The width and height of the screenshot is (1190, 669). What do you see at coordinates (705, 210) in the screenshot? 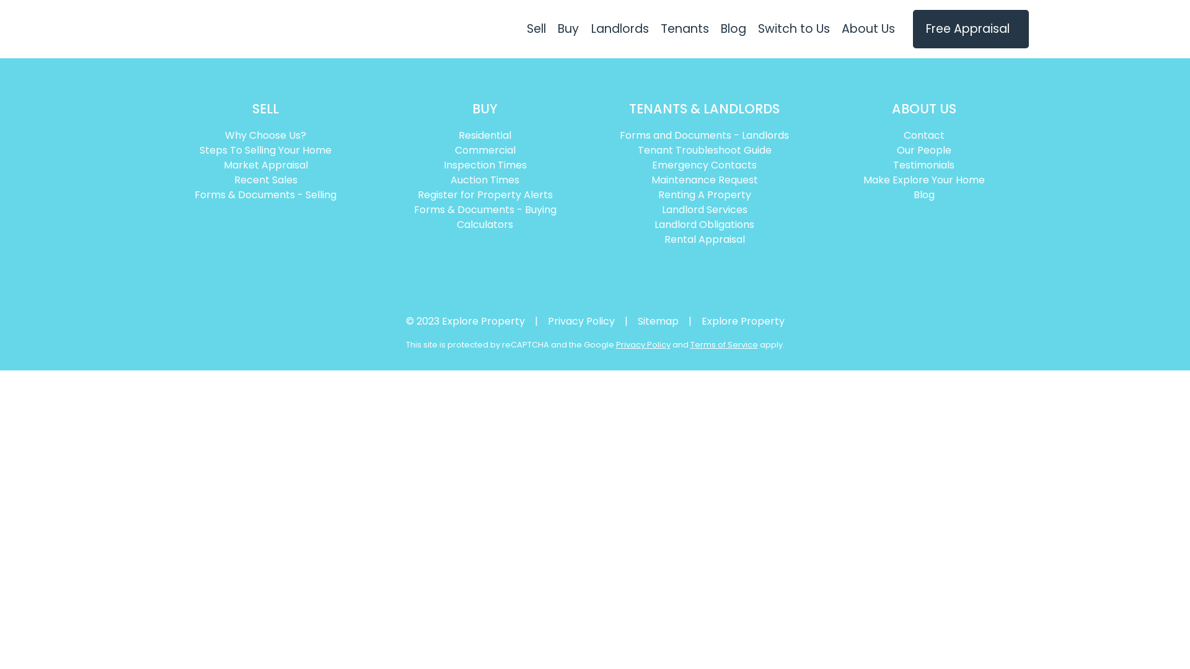
I see `Landlord Services` at bounding box center [705, 210].